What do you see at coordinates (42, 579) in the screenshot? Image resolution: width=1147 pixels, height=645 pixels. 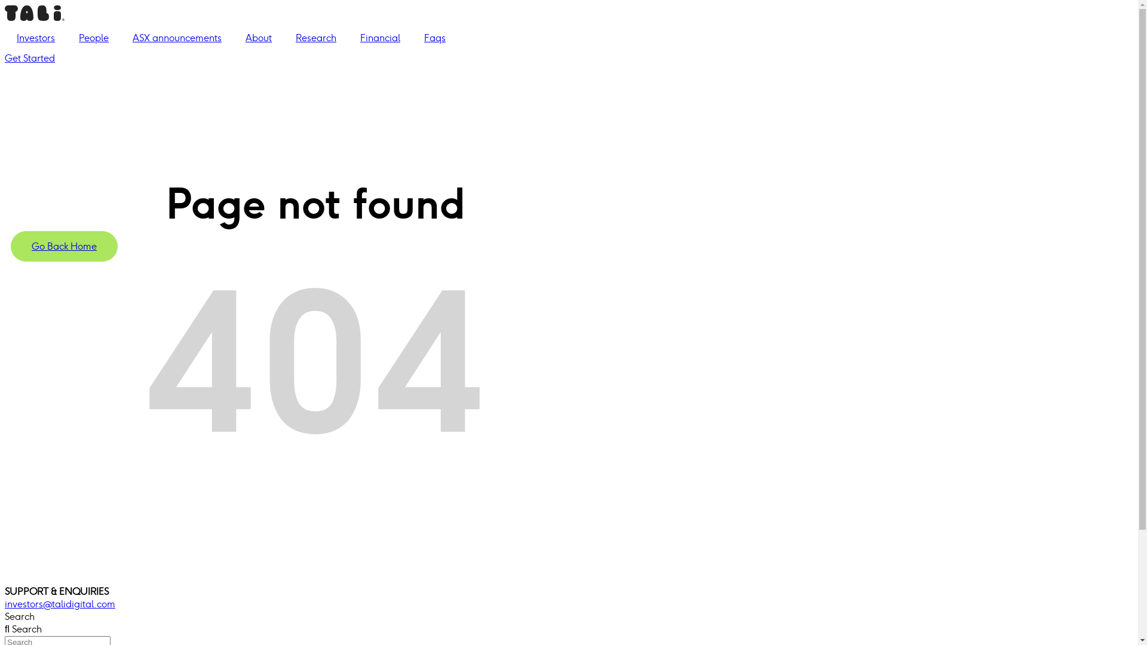 I see `9C141BDD-1BF4-465E-AC03-B360EAFB2544` at bounding box center [42, 579].